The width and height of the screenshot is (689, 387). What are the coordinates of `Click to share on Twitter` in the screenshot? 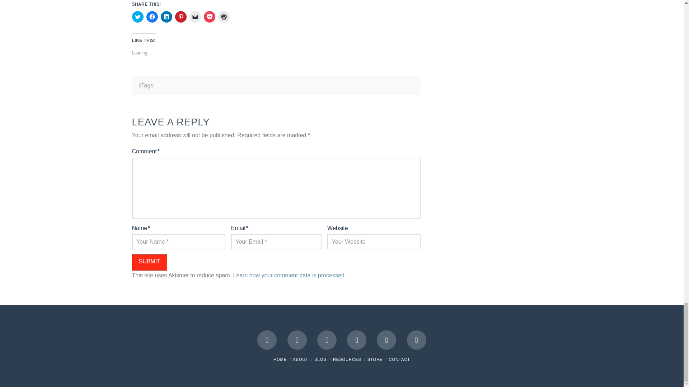 It's located at (138, 16).